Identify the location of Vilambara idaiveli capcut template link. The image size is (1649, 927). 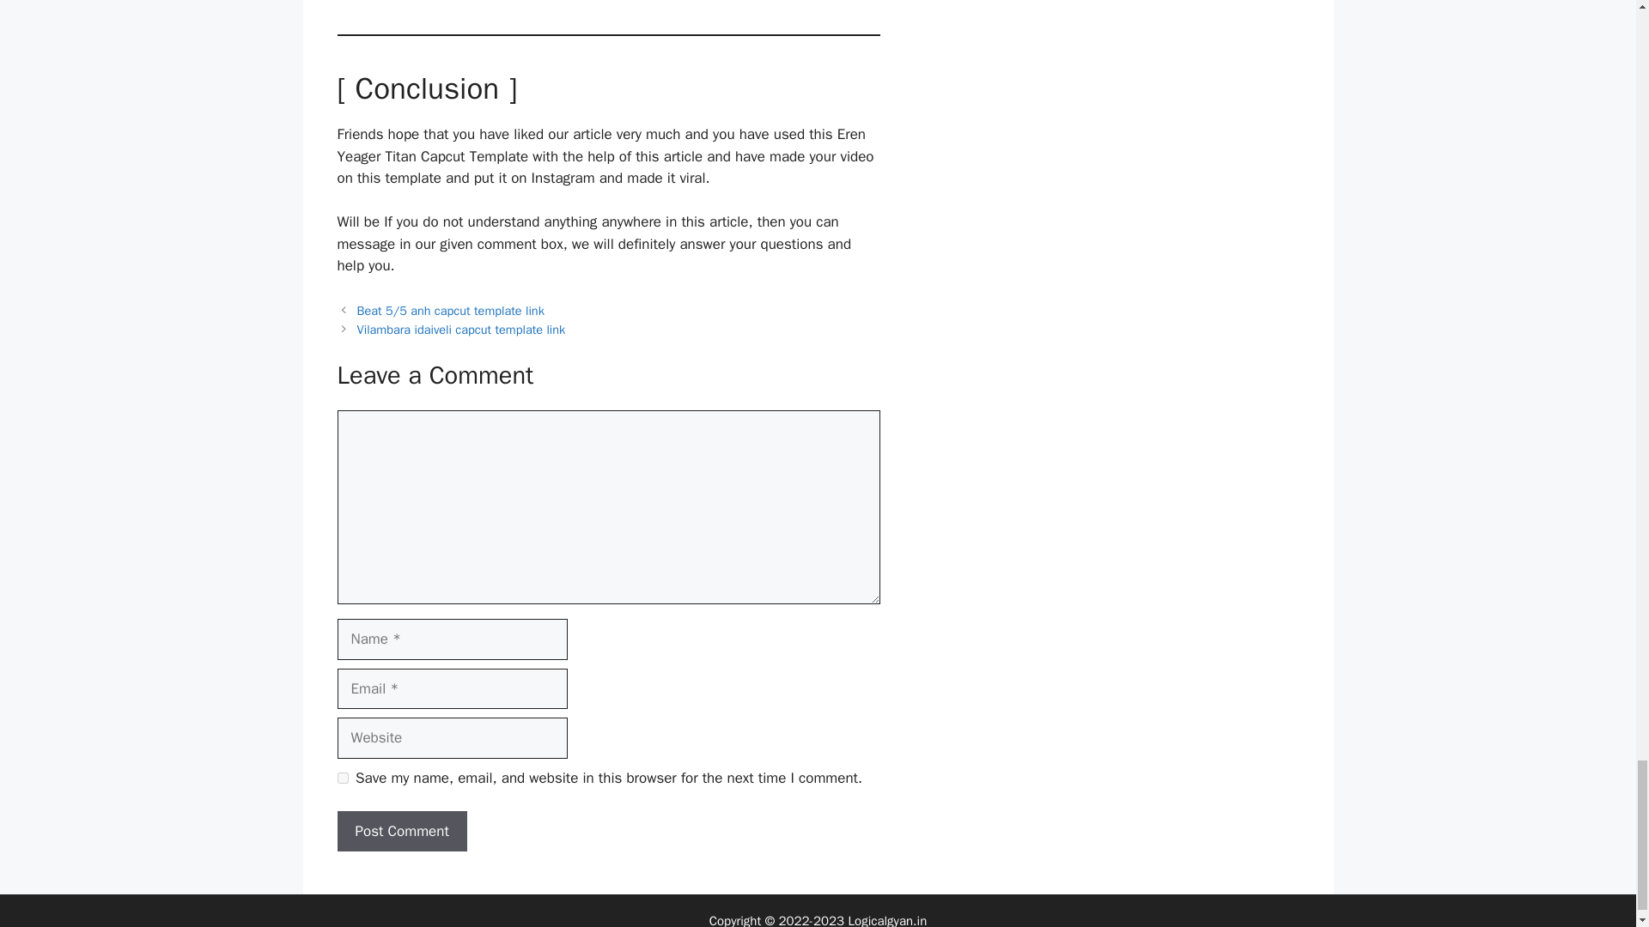
(461, 330).